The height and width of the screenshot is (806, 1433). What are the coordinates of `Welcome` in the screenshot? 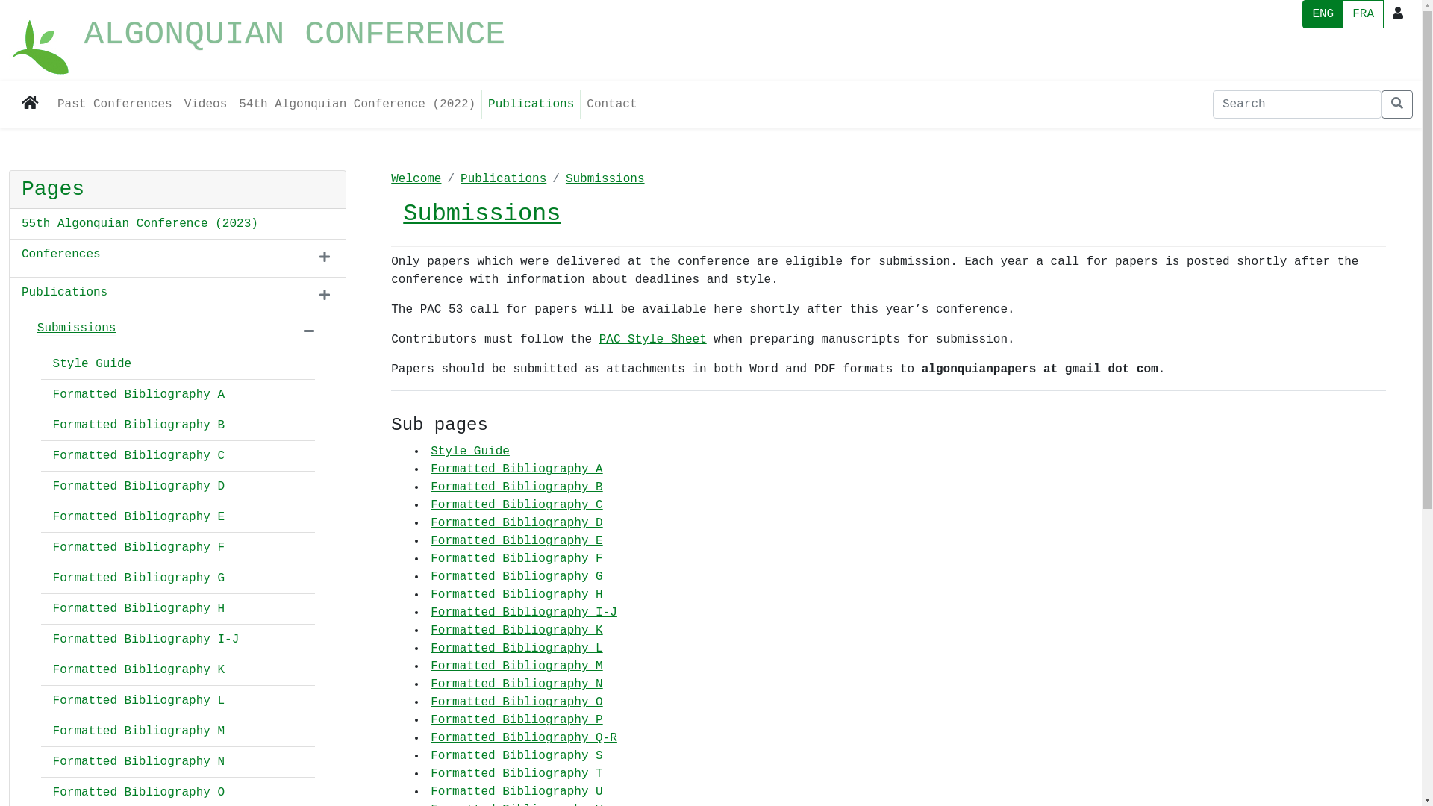 It's located at (416, 179).